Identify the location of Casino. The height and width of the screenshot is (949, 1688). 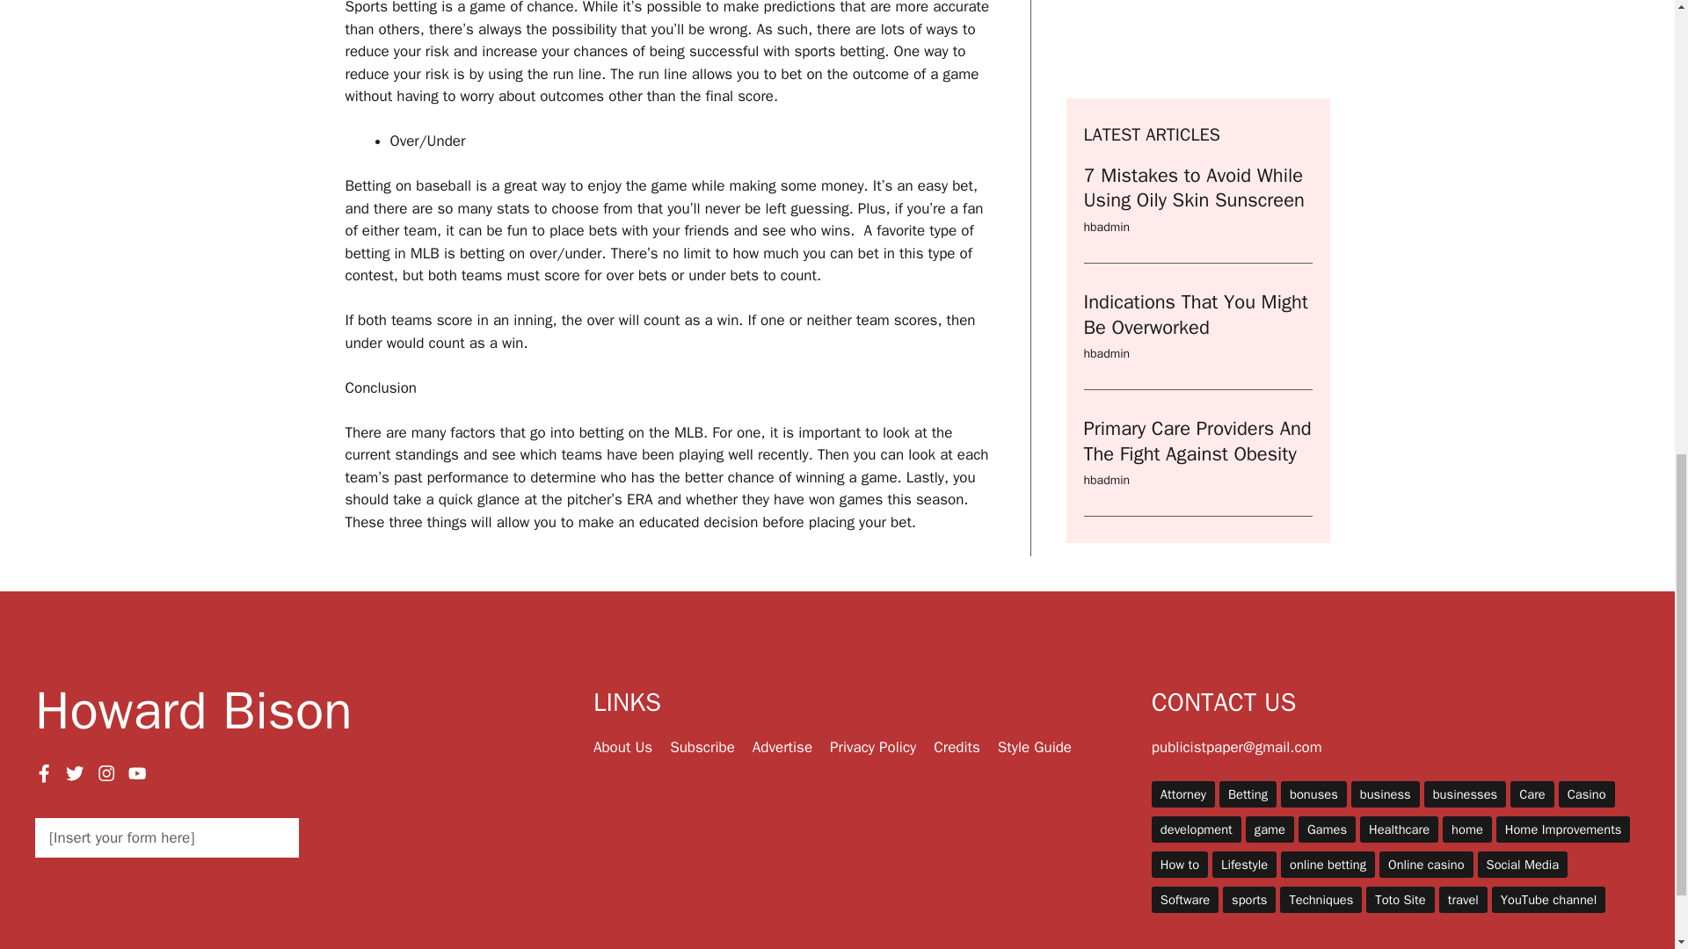
(1586, 794).